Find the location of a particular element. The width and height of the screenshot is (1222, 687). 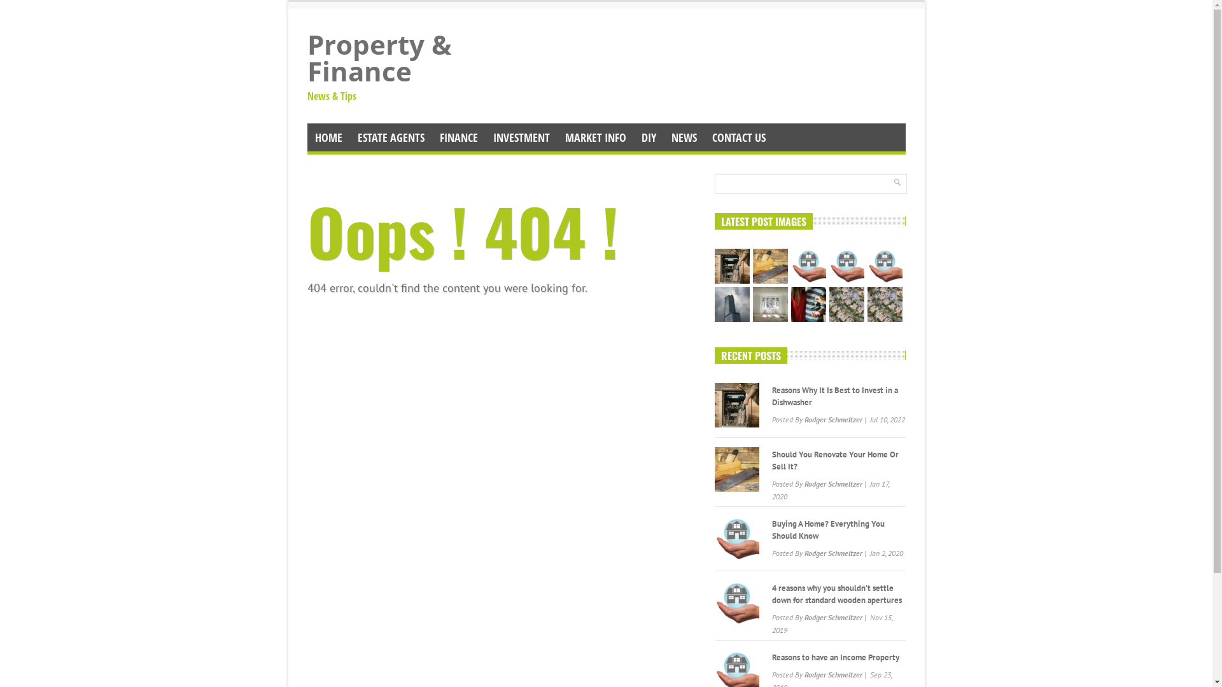

News & Tips is located at coordinates (402, 93).